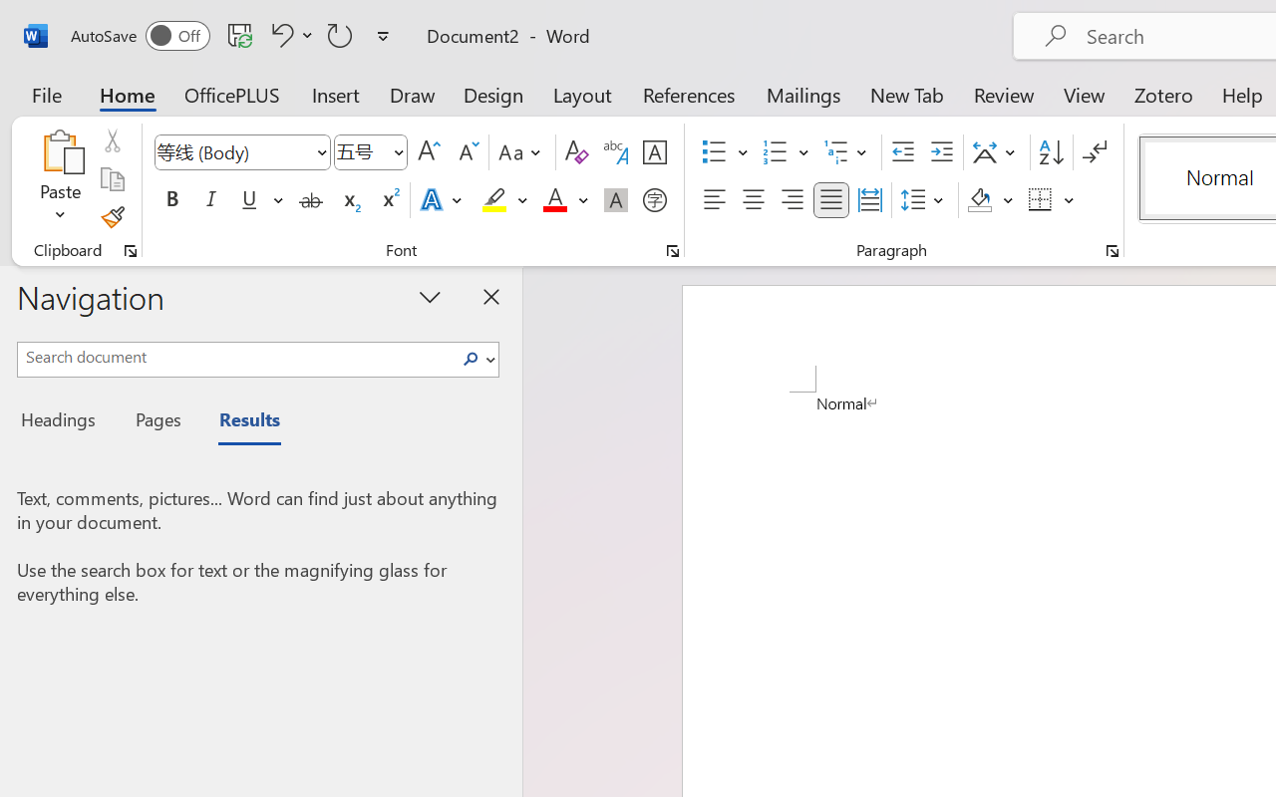 This screenshot has width=1276, height=797. Describe the element at coordinates (46, 94) in the screenshot. I see `File Tab` at that location.